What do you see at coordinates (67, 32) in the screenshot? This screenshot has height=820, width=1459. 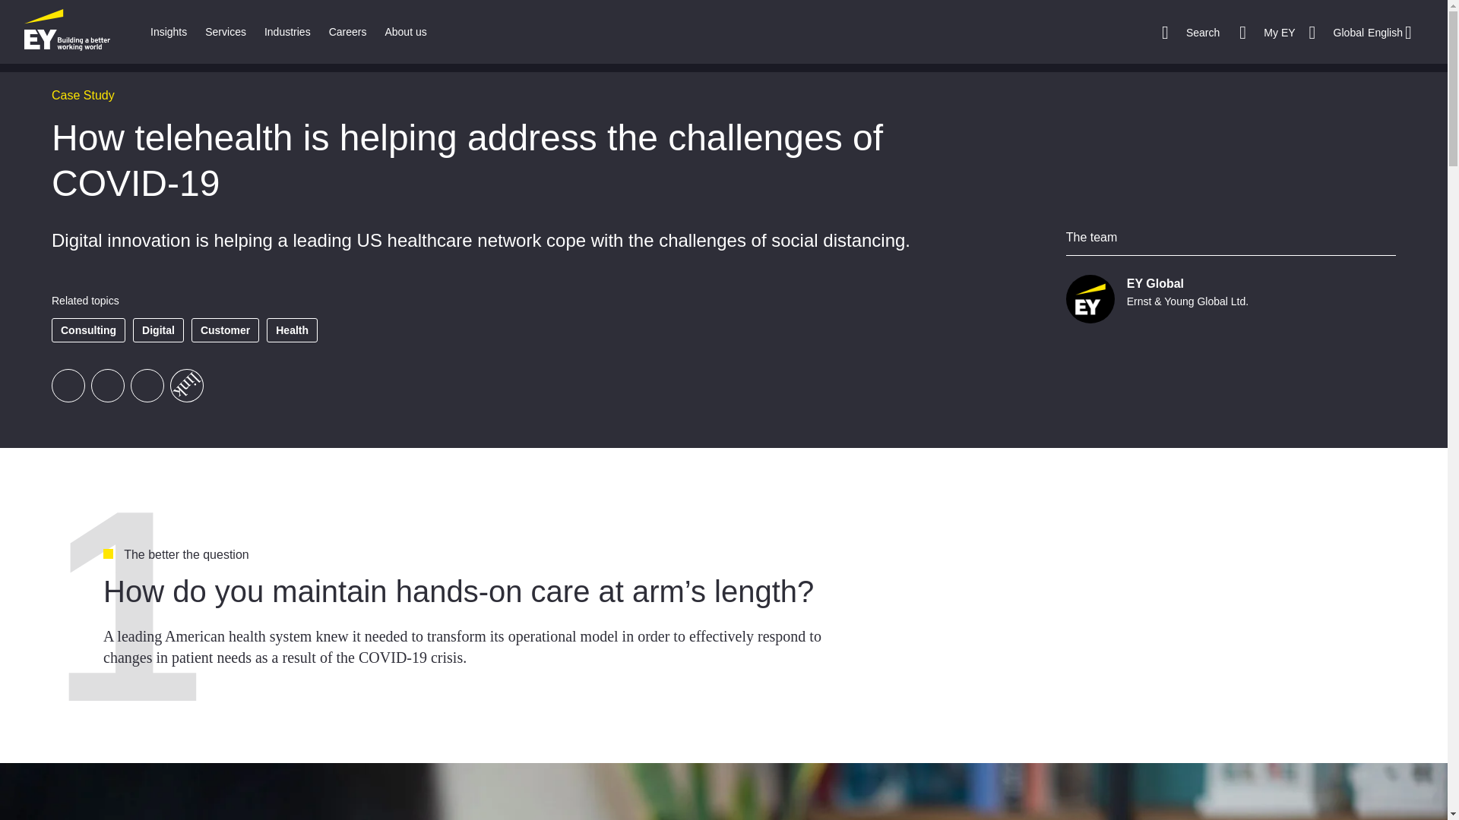 I see `EY Logo` at bounding box center [67, 32].